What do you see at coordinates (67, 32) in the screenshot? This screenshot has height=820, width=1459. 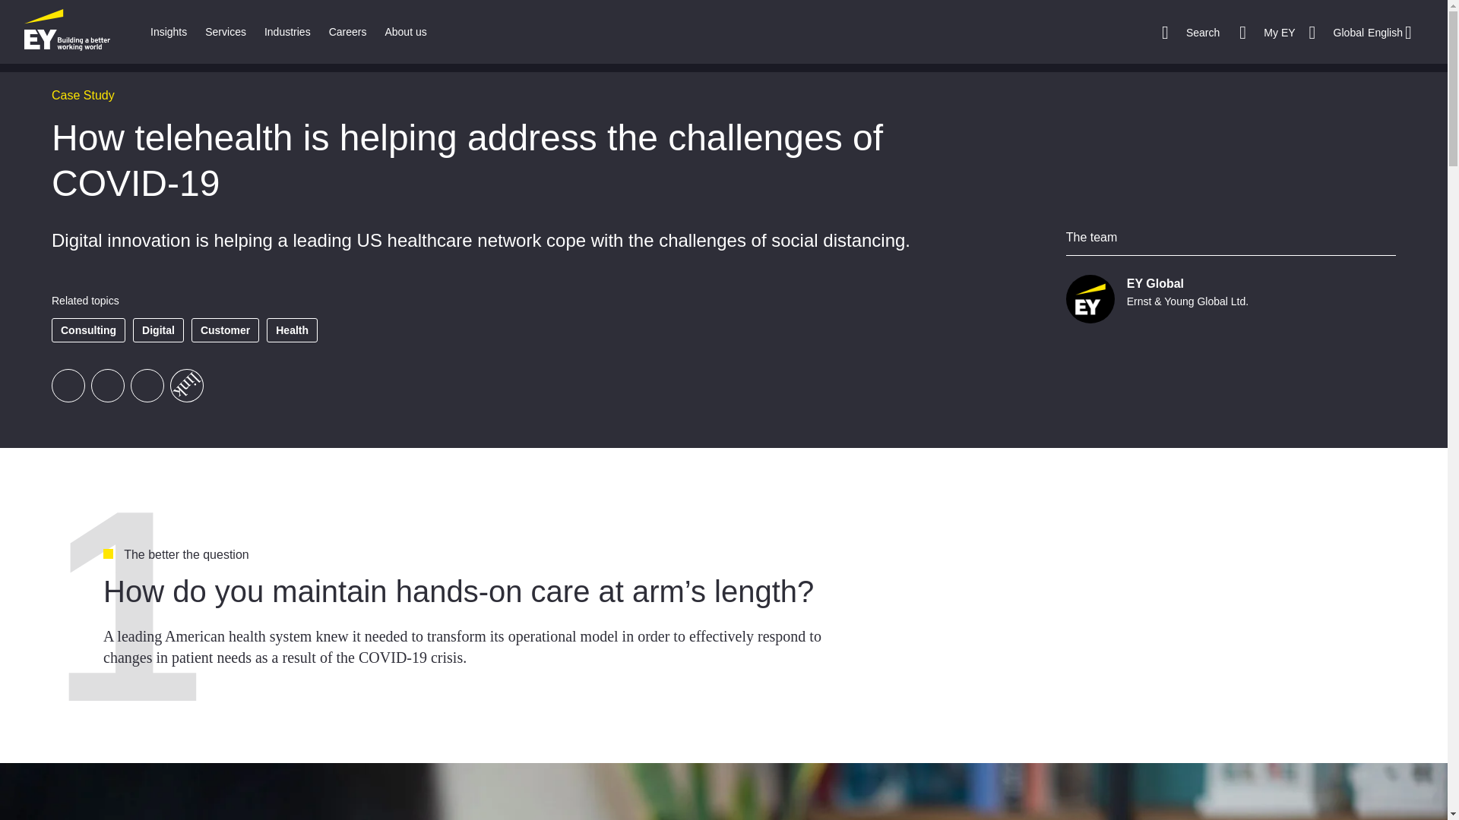 I see `EY Logo` at bounding box center [67, 32].